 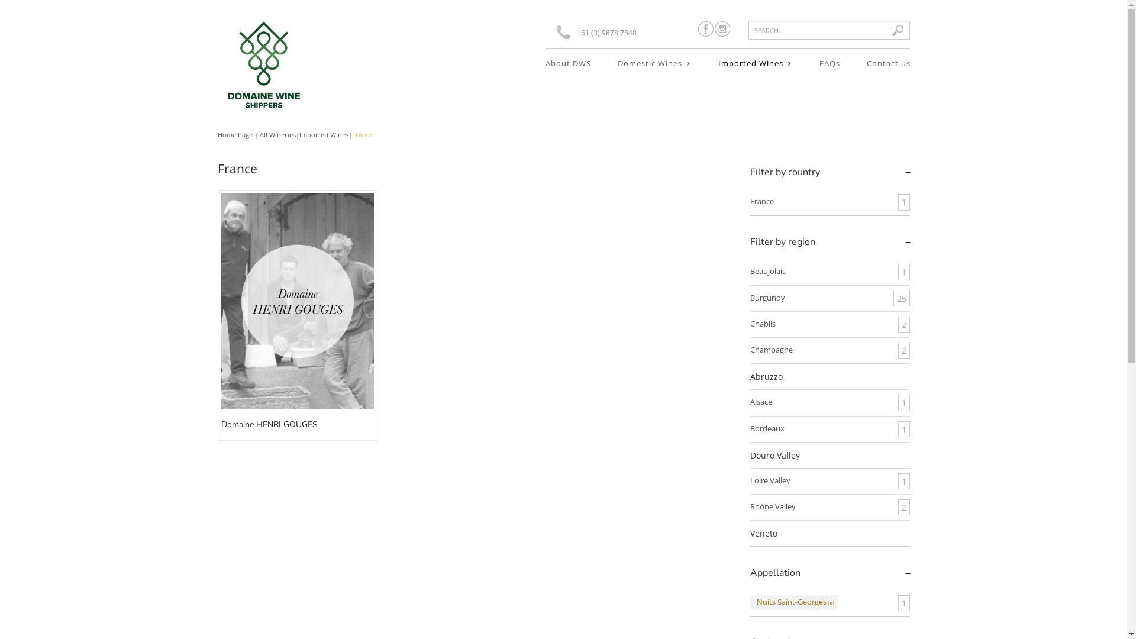 I want to click on About DWS, so click(x=568, y=63).